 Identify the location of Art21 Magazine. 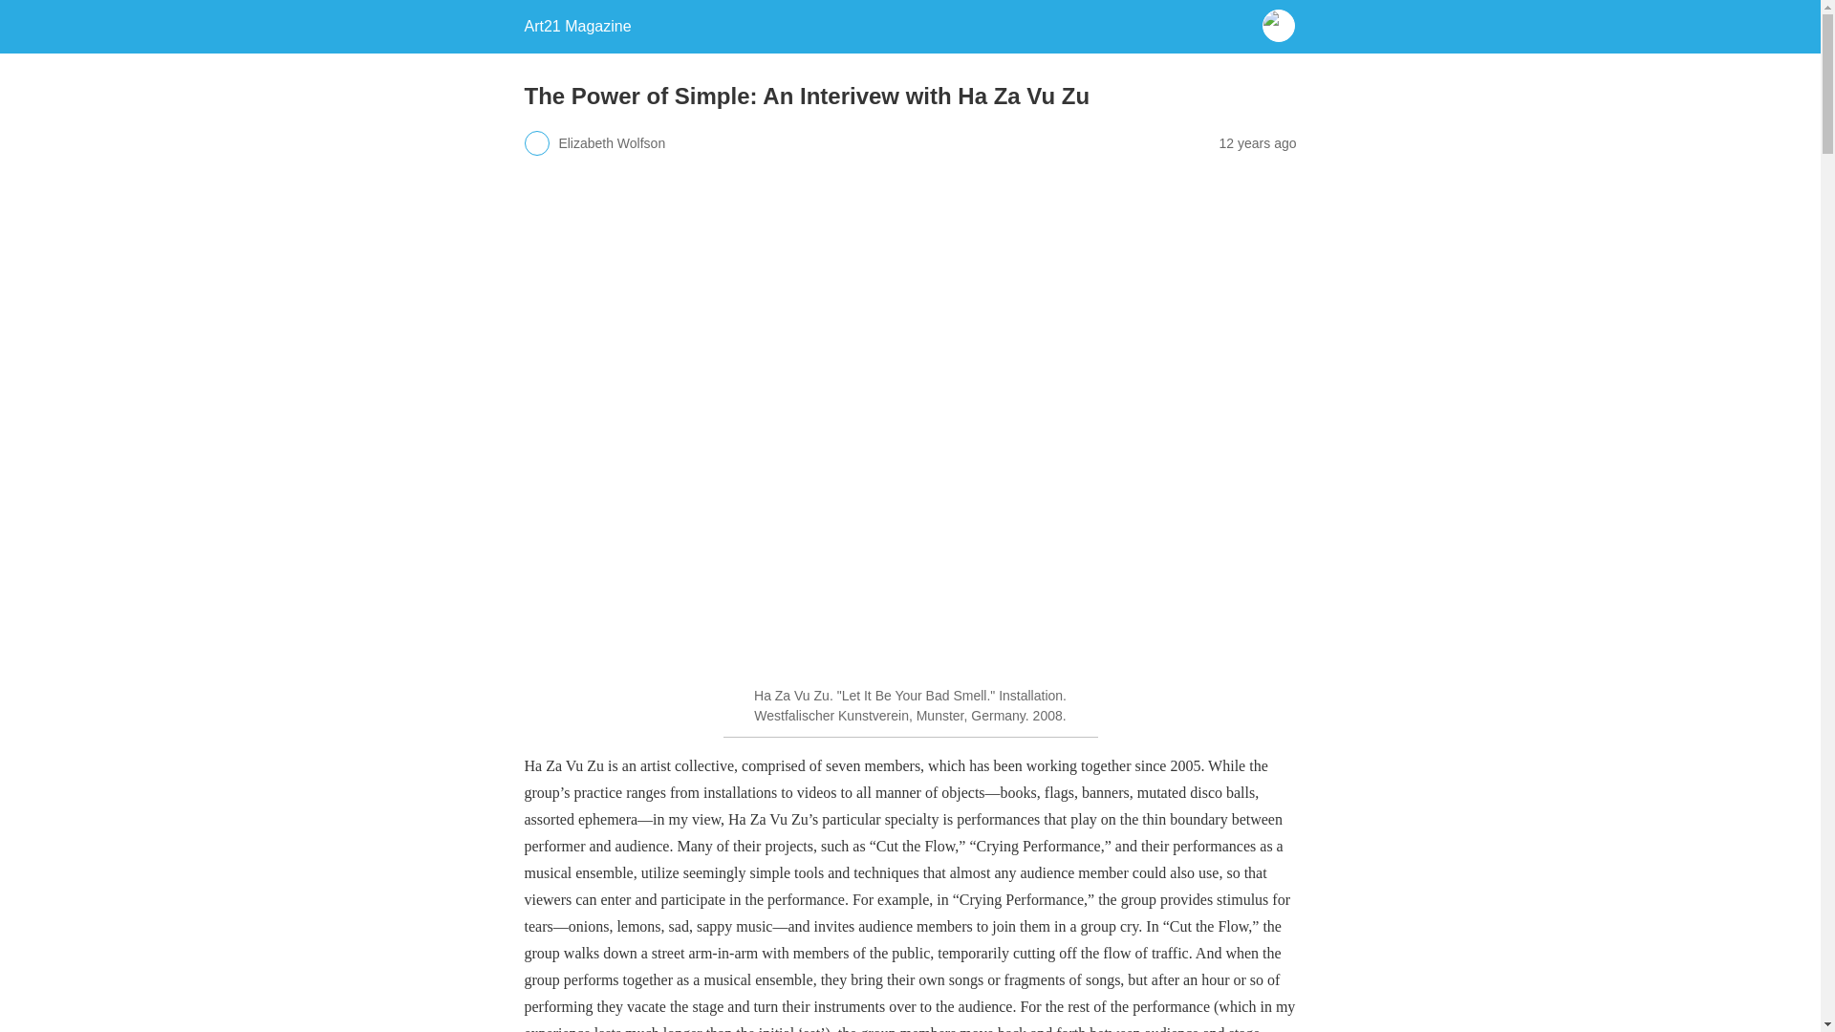
(577, 26).